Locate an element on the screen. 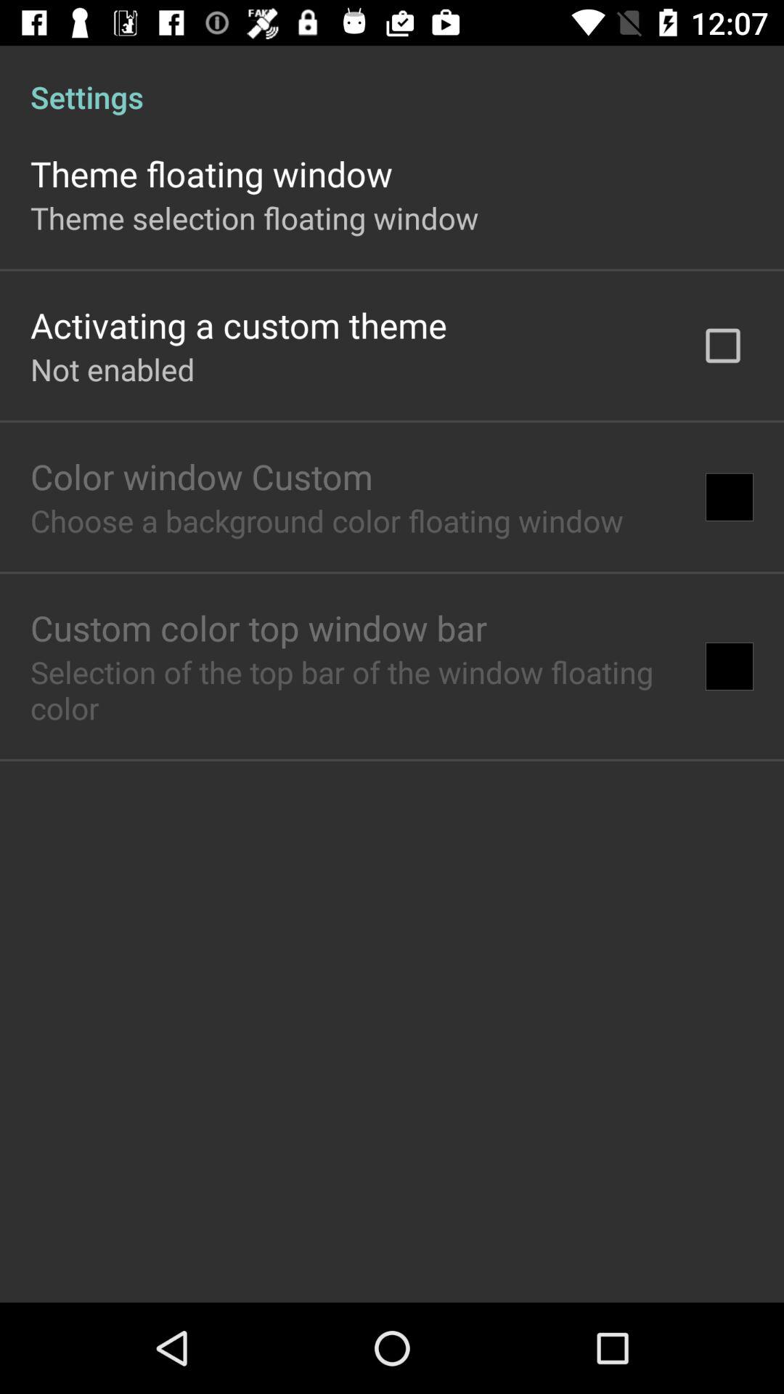  select the item to the right of activating a custom is located at coordinates (723, 346).